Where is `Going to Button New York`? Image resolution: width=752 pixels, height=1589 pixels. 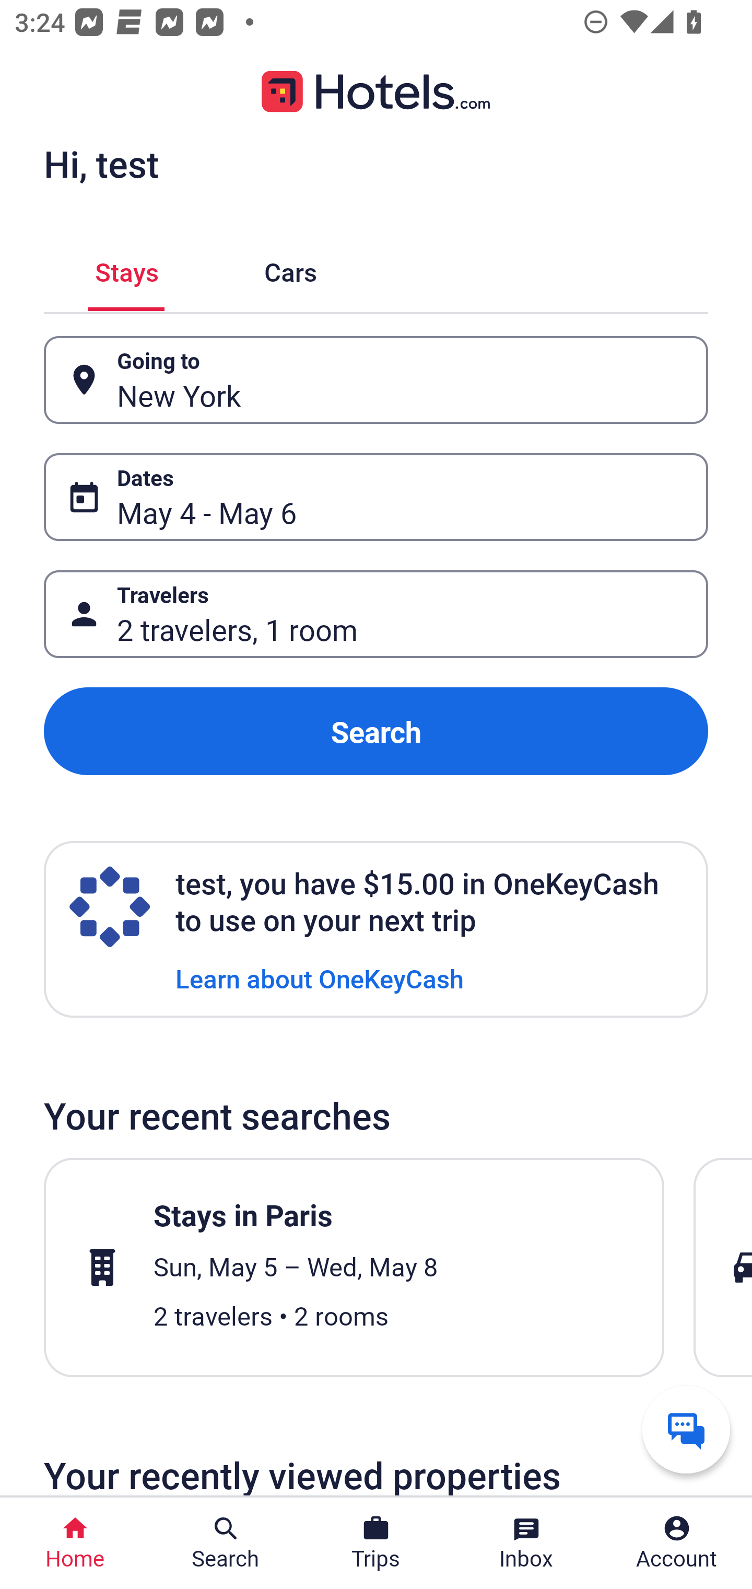
Going to Button New York is located at coordinates (376, 381).